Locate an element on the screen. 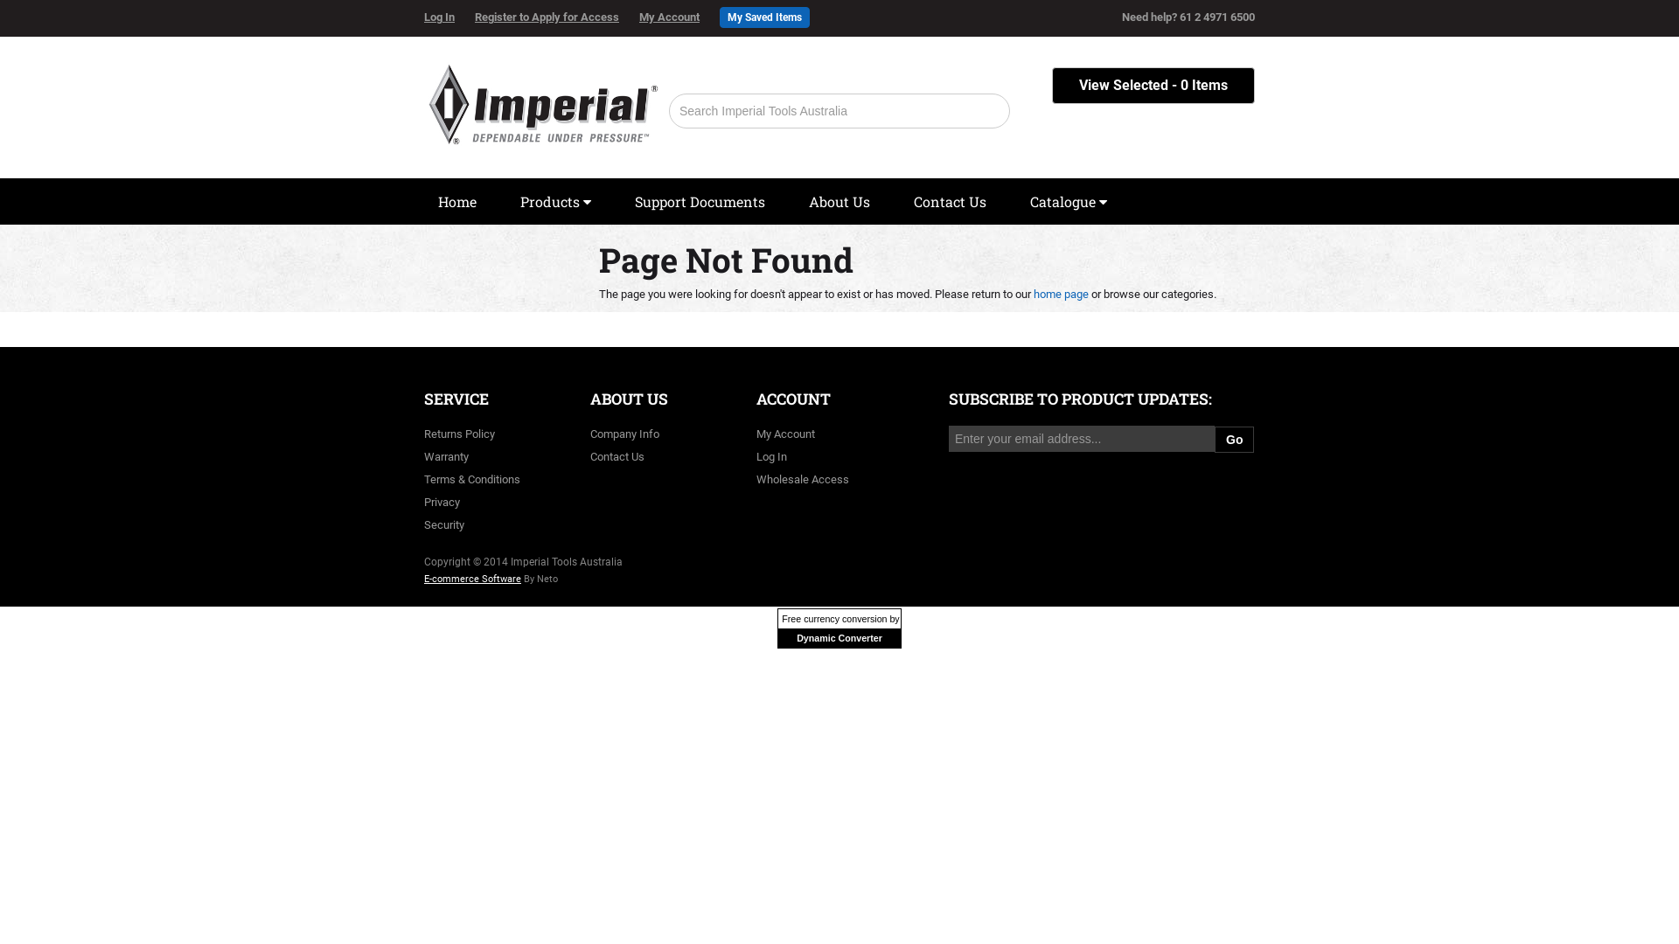 The image size is (1679, 944). Contact Us is located at coordinates (950, 202).